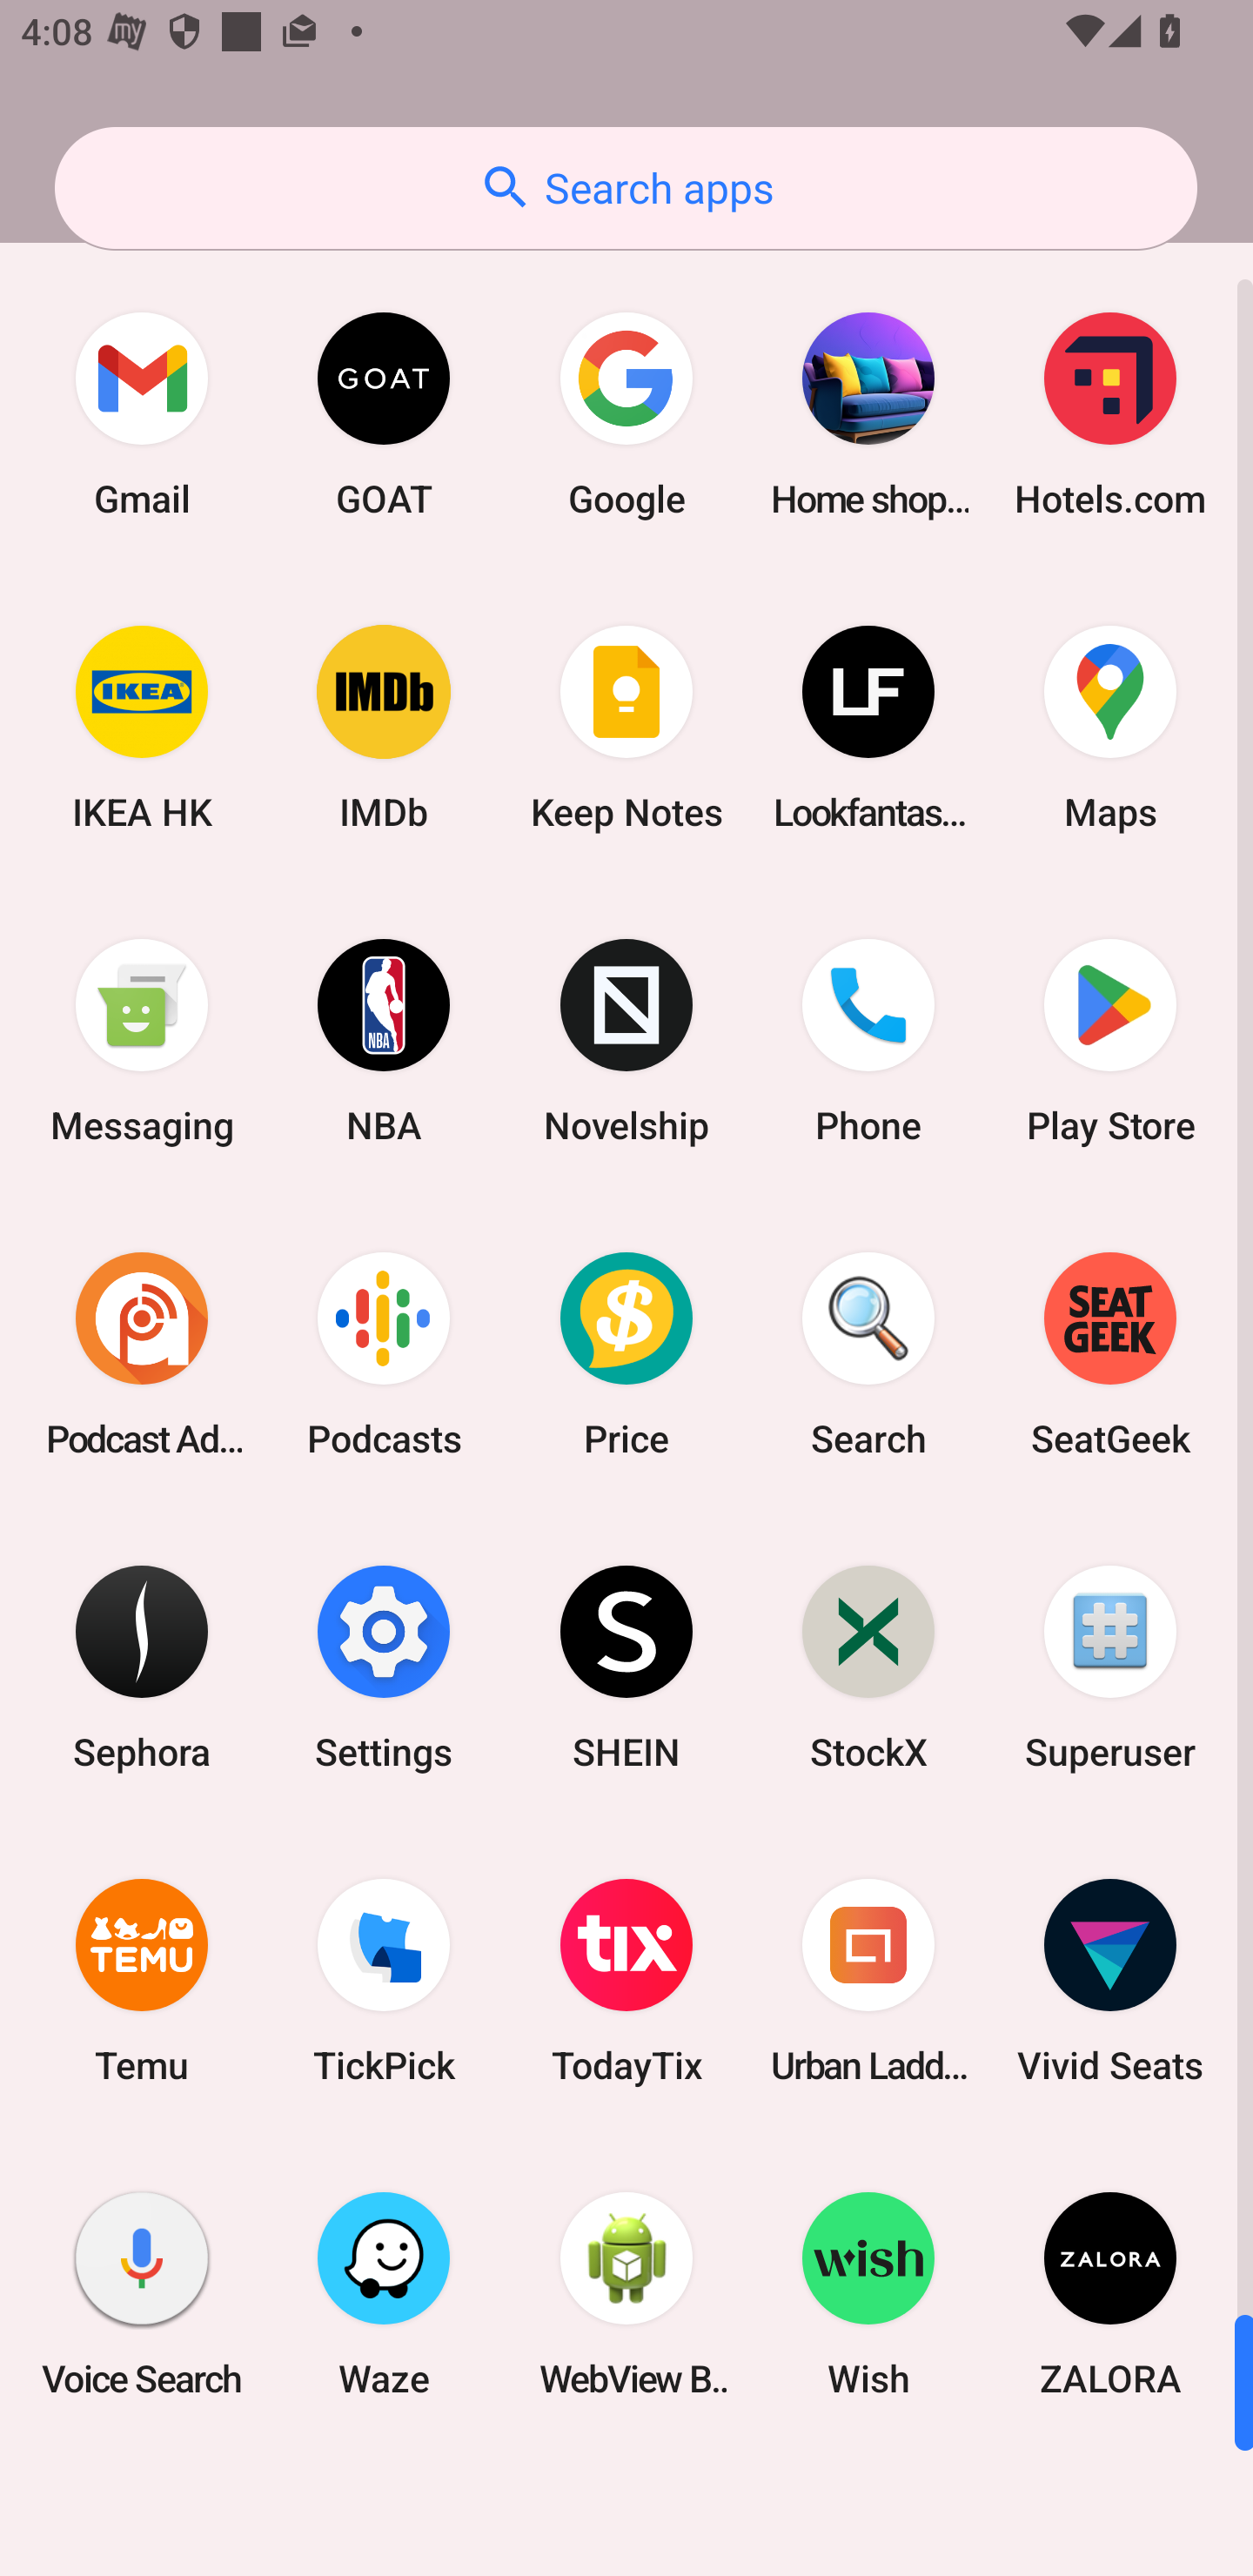 The height and width of the screenshot is (2576, 1253). What do you see at coordinates (626, 414) in the screenshot?
I see `Google` at bounding box center [626, 414].